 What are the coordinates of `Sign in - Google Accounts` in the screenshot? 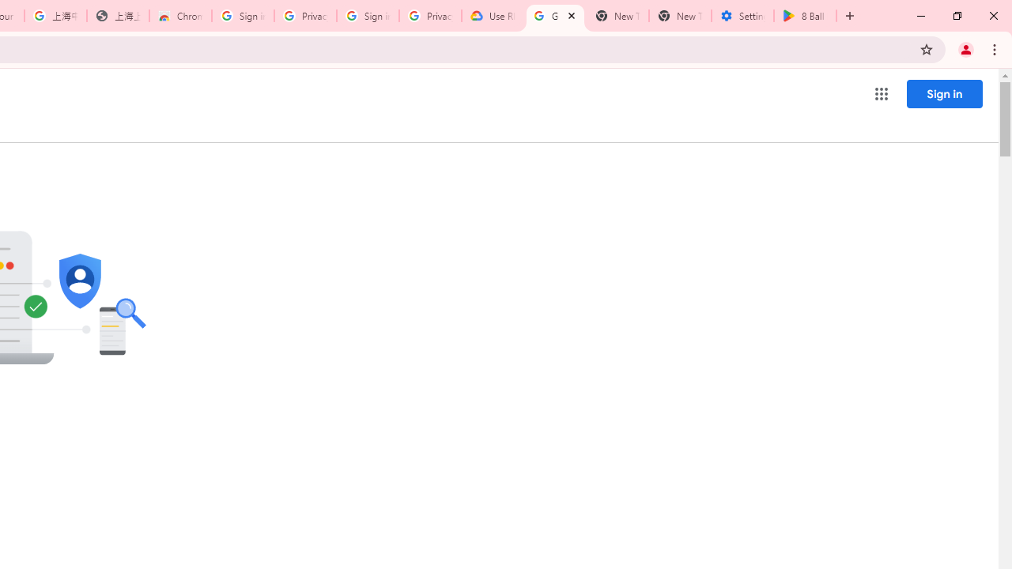 It's located at (368, 16).